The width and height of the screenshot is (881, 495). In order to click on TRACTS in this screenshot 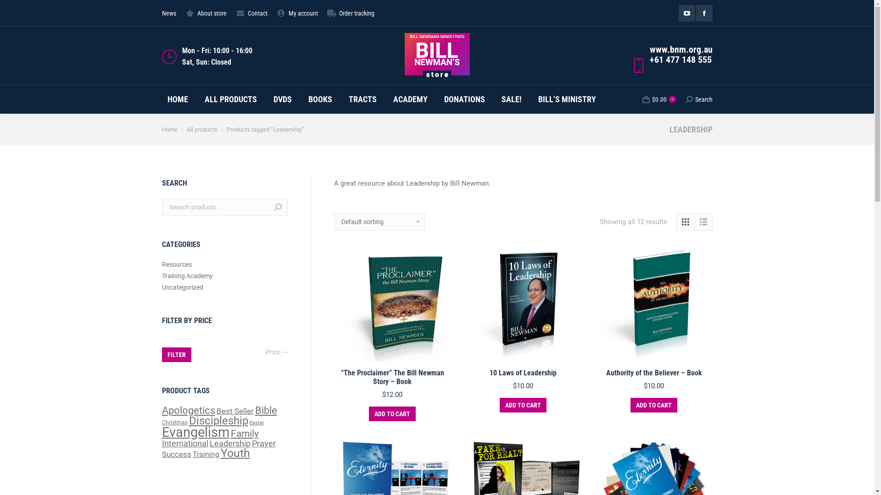, I will do `click(362, 99)`.